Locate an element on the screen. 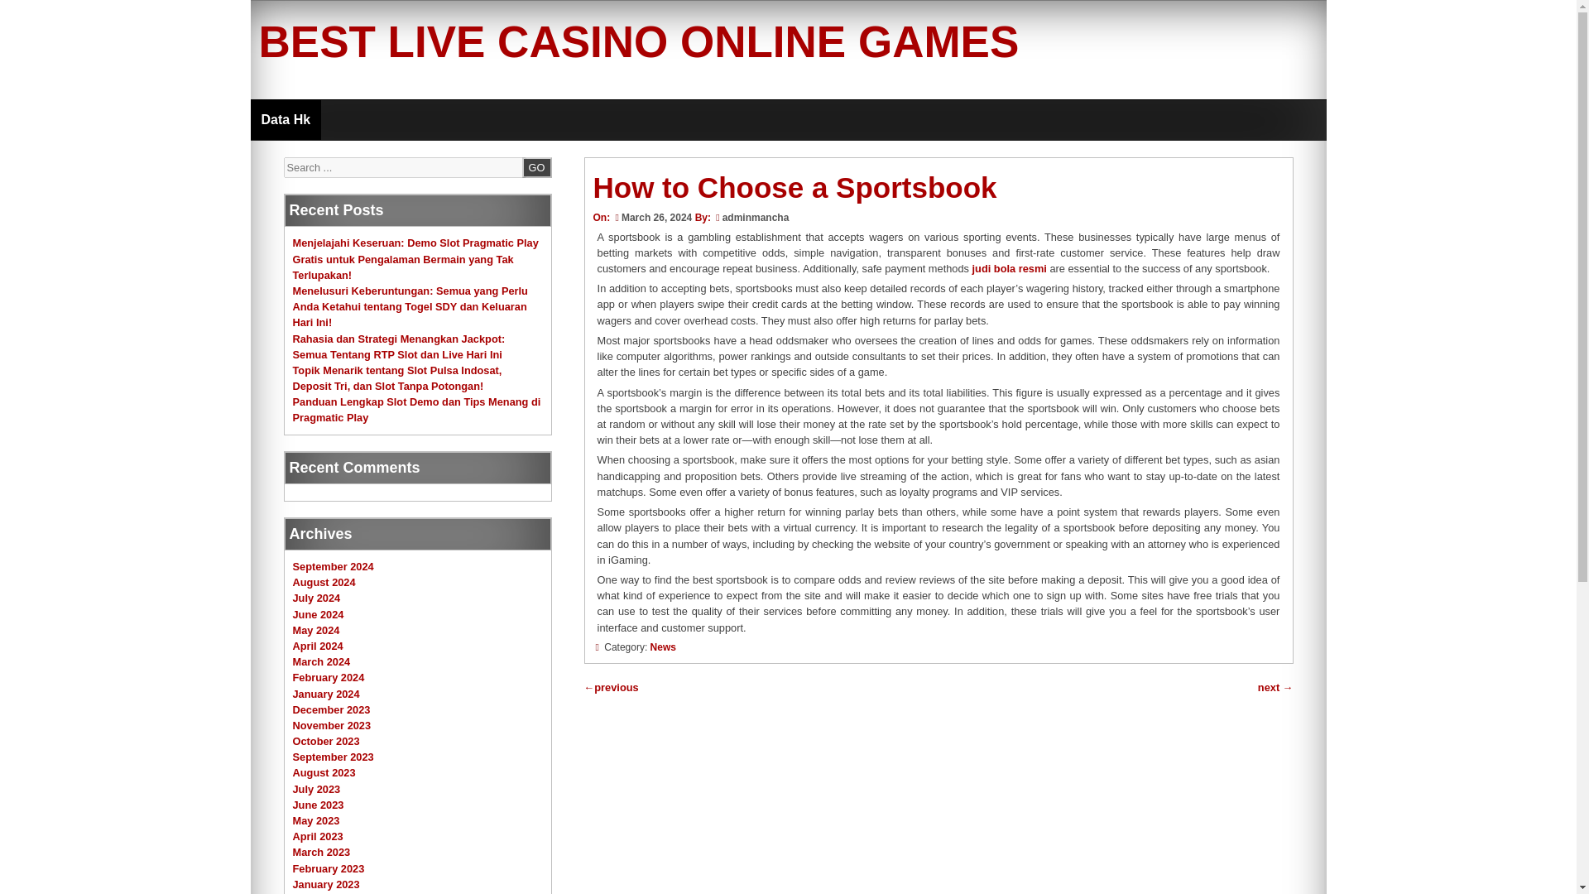 This screenshot has height=894, width=1589. November 2023 is located at coordinates (332, 725).